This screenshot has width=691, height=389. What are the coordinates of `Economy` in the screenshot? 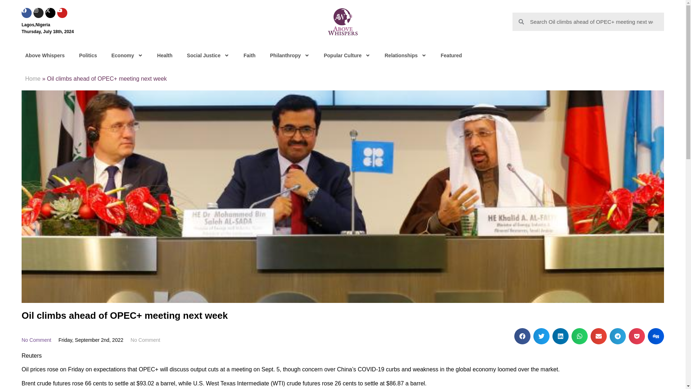 It's located at (127, 55).